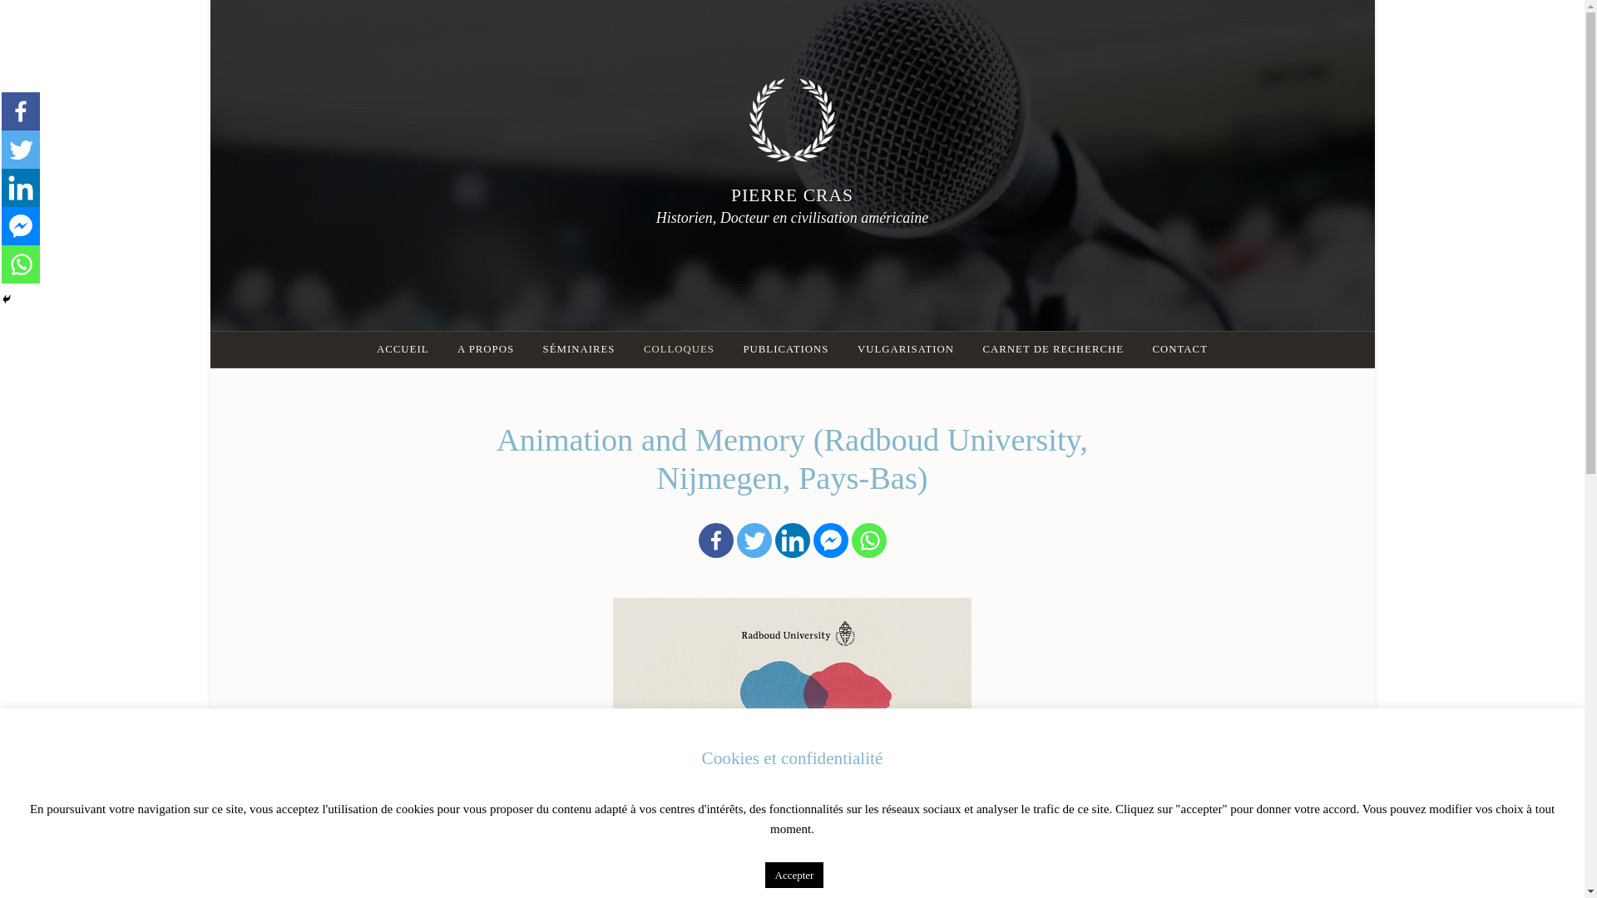 This screenshot has height=898, width=1597. What do you see at coordinates (402, 349) in the screenshot?
I see `ACCUEIL` at bounding box center [402, 349].